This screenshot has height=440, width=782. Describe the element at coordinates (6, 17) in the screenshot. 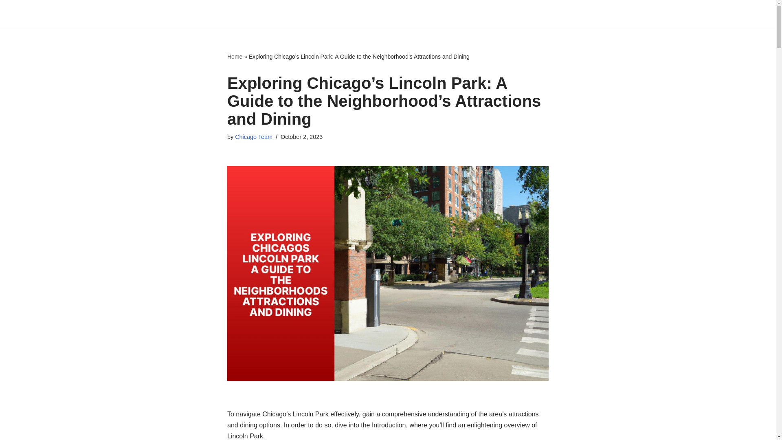

I see `Skip to content` at that location.